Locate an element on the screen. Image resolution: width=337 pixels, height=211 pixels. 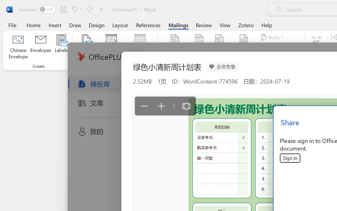
Undo Apply Quick Style Set is located at coordinates (76, 9).